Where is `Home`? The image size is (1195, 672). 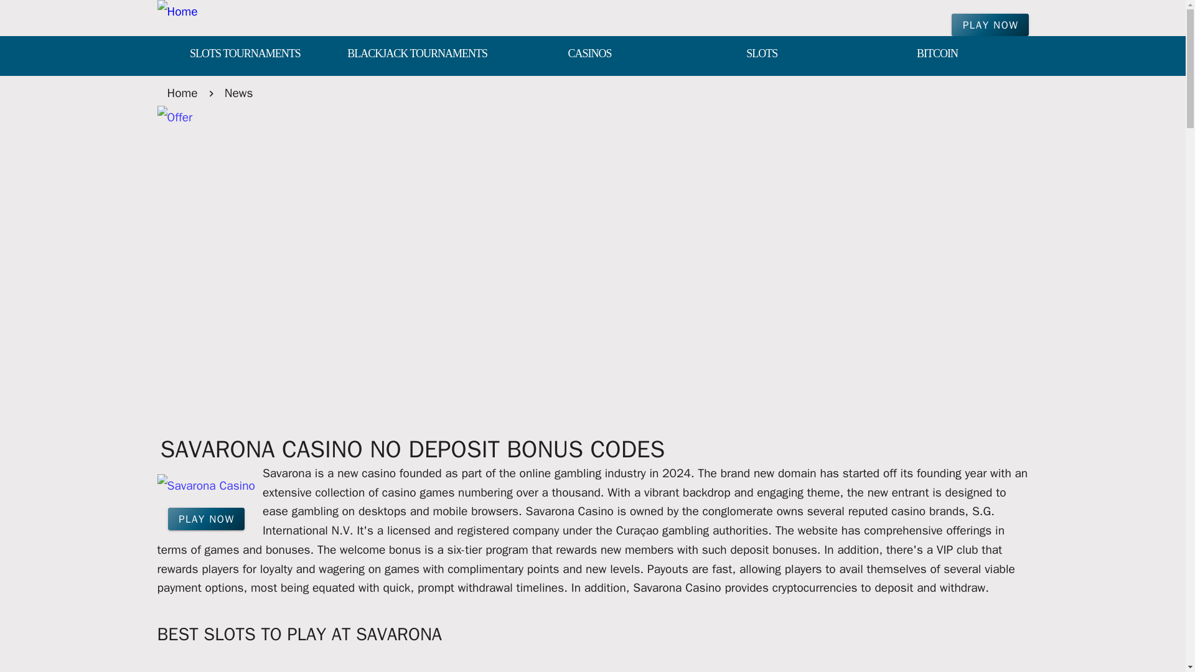
Home is located at coordinates (182, 93).